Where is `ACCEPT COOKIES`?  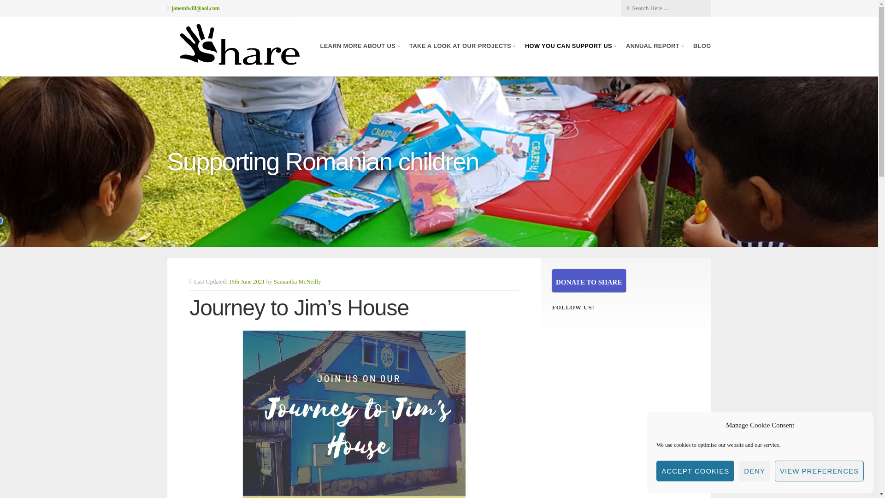
ACCEPT COOKIES is located at coordinates (695, 471).